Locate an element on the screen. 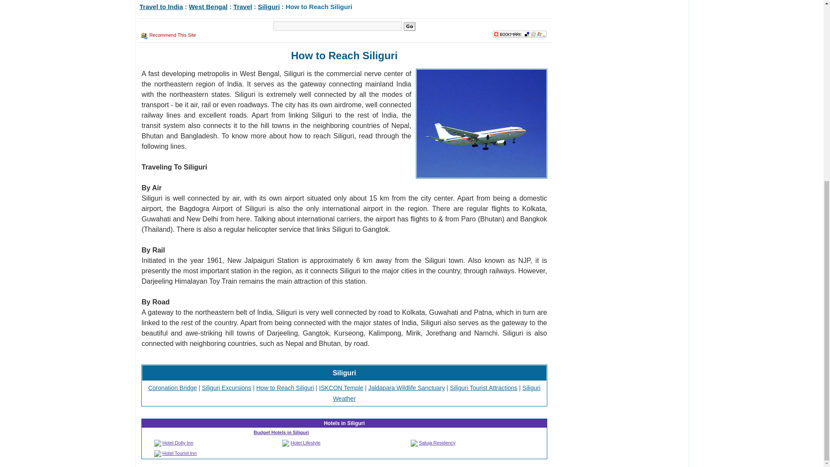 This screenshot has width=830, height=467. Siliguri Tourist Attractions is located at coordinates (483, 387).